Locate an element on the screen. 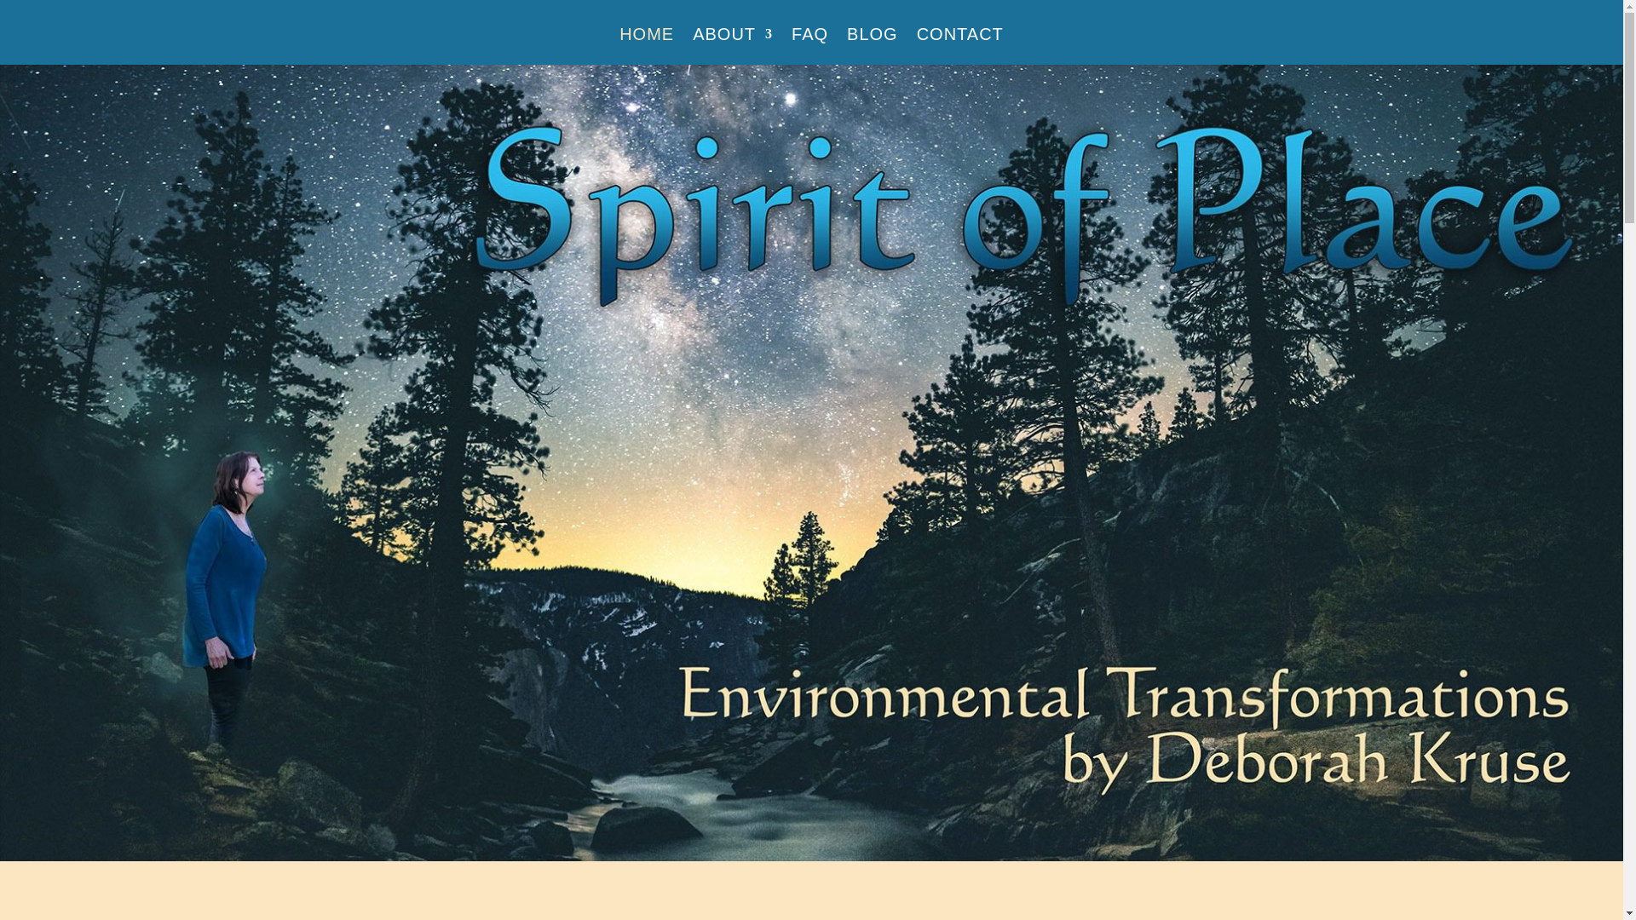  CONTACT is located at coordinates (959, 46).